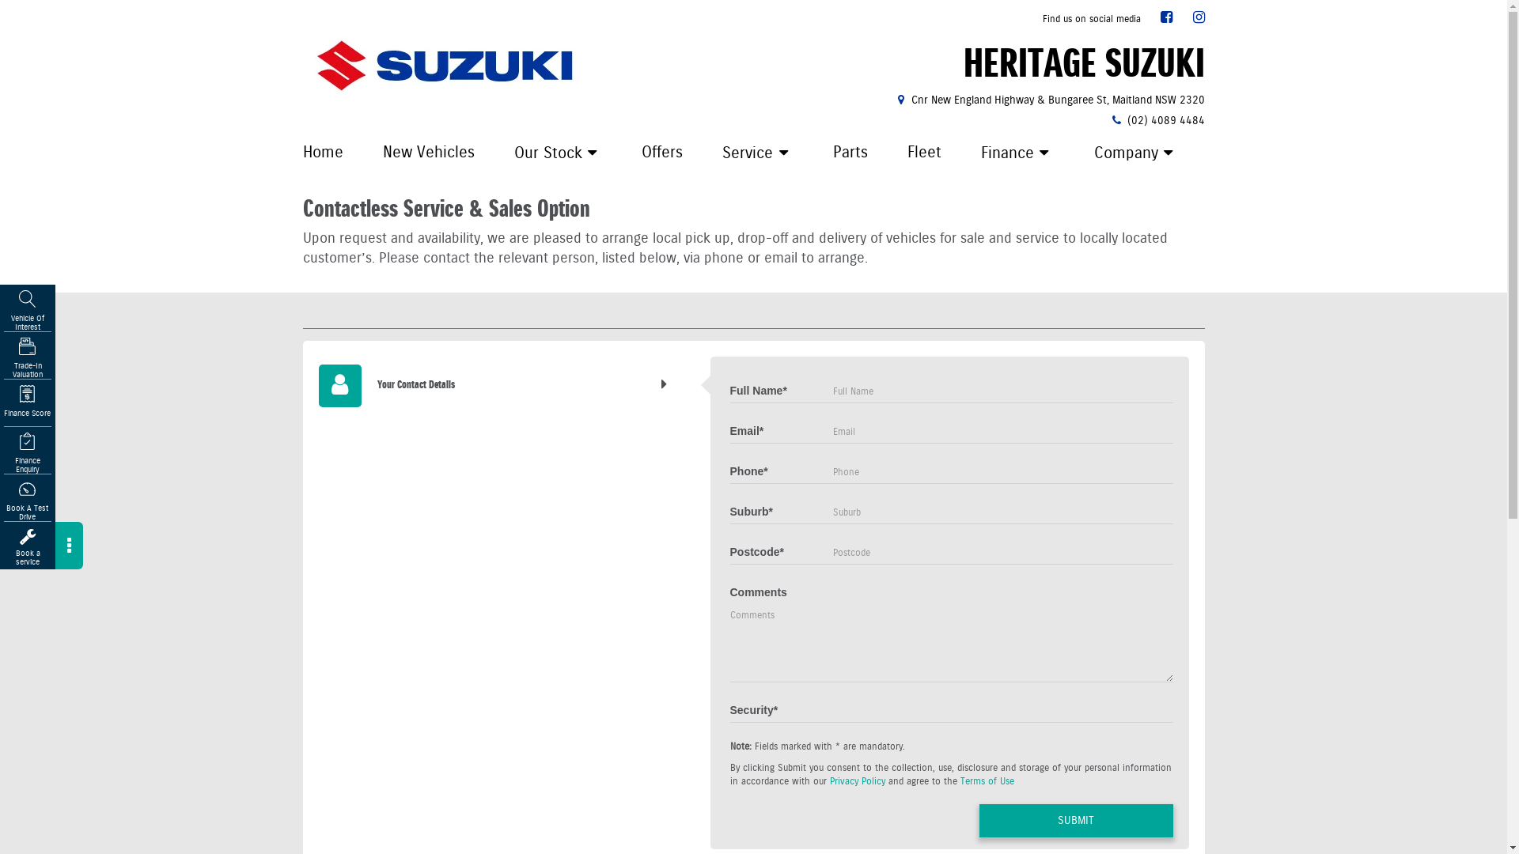  Describe the element at coordinates (758, 153) in the screenshot. I see `Service` at that location.